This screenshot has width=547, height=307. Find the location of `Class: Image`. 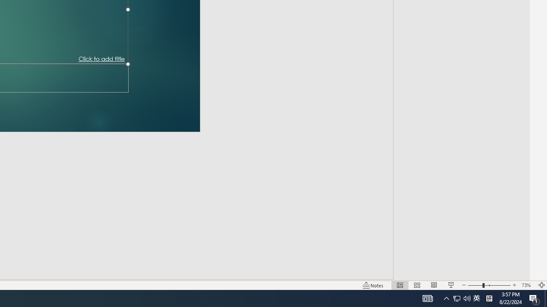

Class: Image is located at coordinates (412, 293).